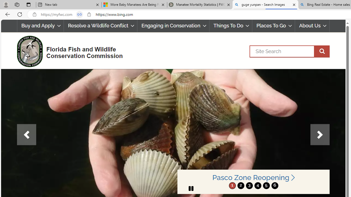  What do you see at coordinates (274, 26) in the screenshot?
I see `Places To Go` at bounding box center [274, 26].